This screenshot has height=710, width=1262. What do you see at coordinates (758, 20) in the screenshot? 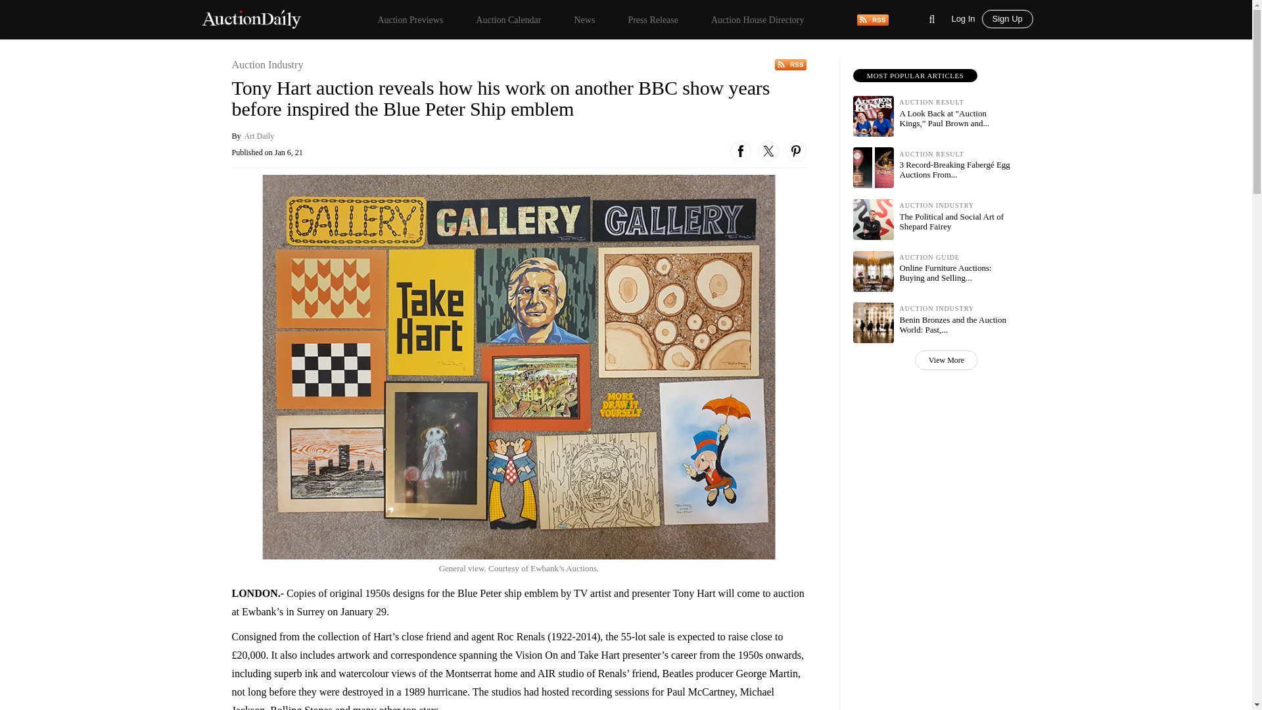
I see `Auction House Directory` at bounding box center [758, 20].